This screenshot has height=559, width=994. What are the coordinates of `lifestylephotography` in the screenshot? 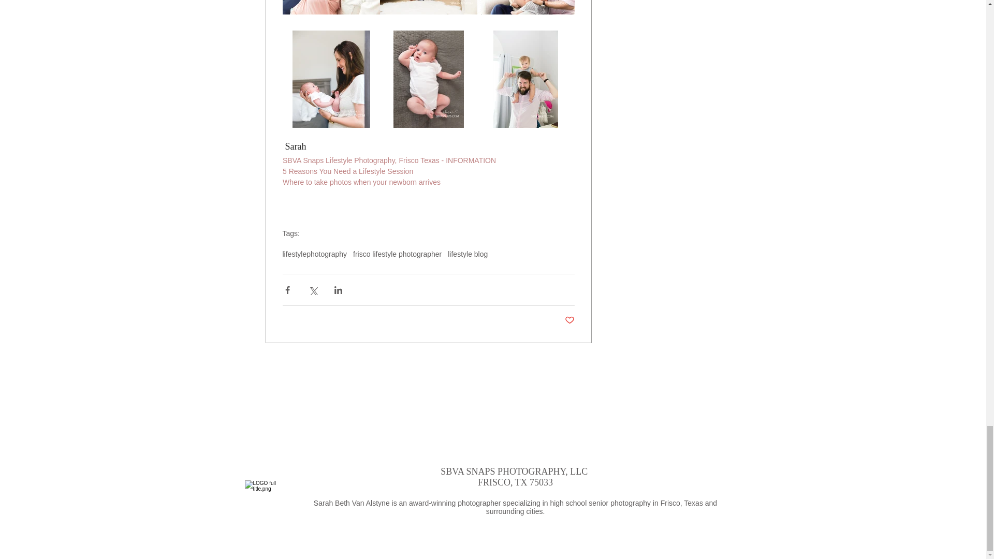 It's located at (315, 254).